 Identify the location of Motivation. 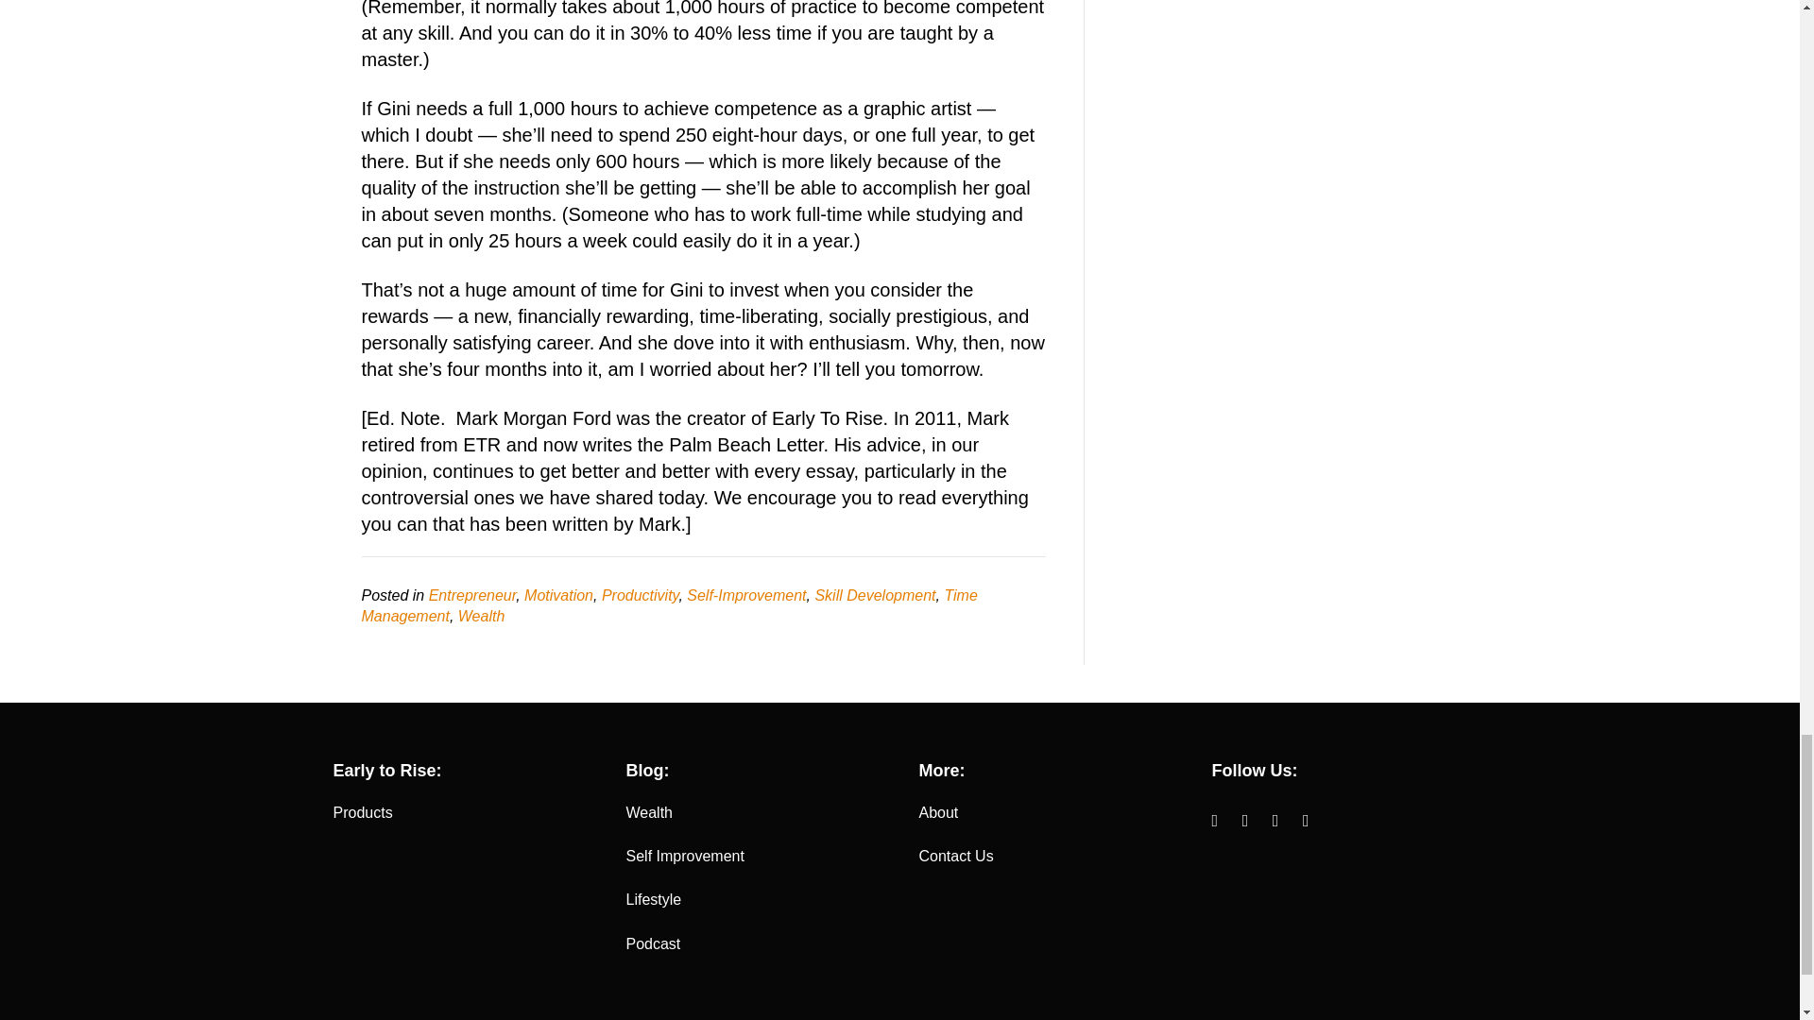
(557, 595).